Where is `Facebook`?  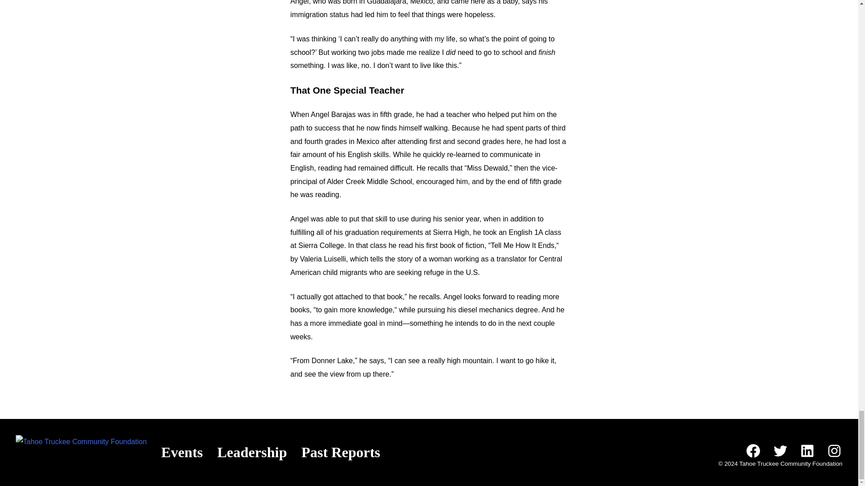 Facebook is located at coordinates (753, 450).